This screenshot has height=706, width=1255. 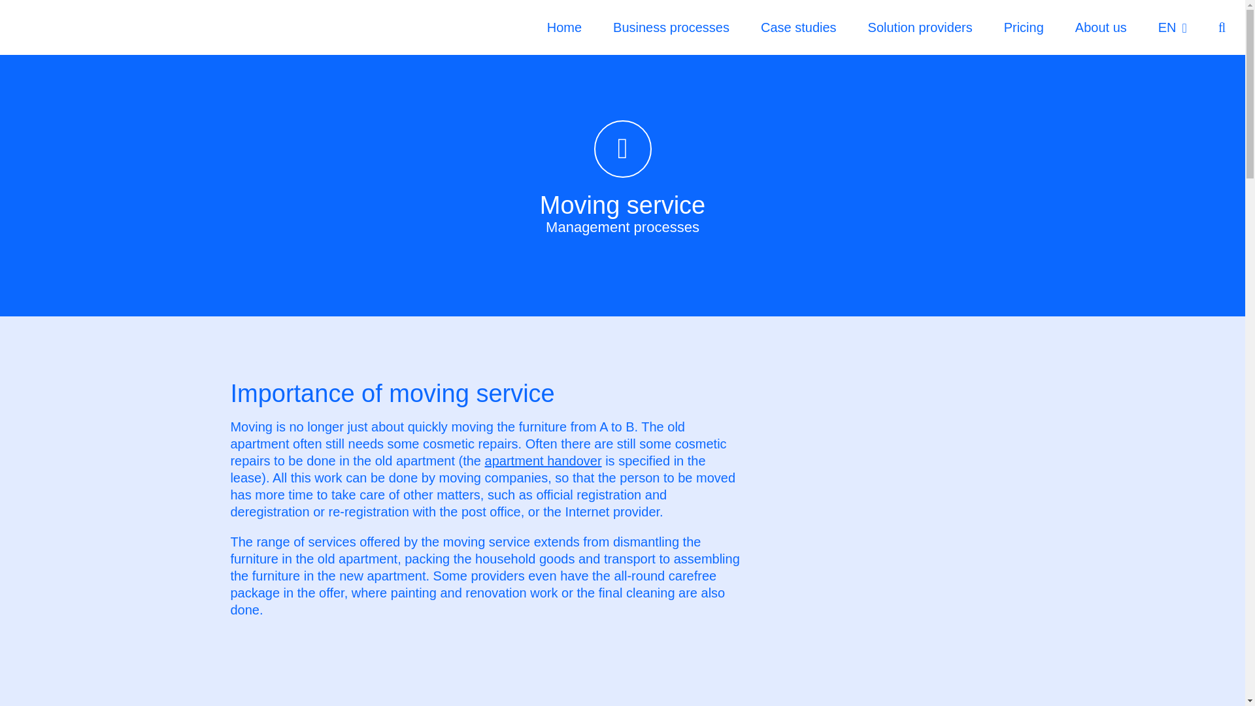 What do you see at coordinates (543, 461) in the screenshot?
I see `apartment handover` at bounding box center [543, 461].